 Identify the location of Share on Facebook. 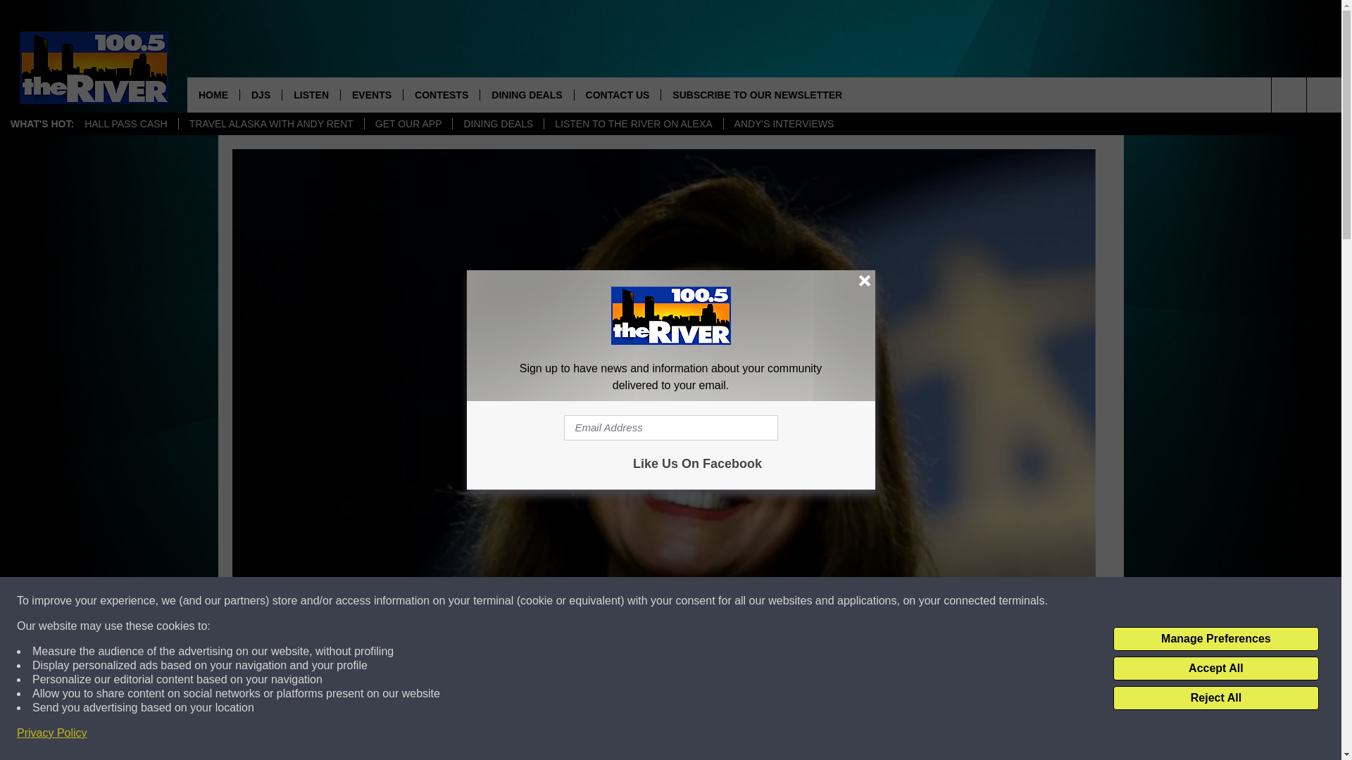
(481, 735).